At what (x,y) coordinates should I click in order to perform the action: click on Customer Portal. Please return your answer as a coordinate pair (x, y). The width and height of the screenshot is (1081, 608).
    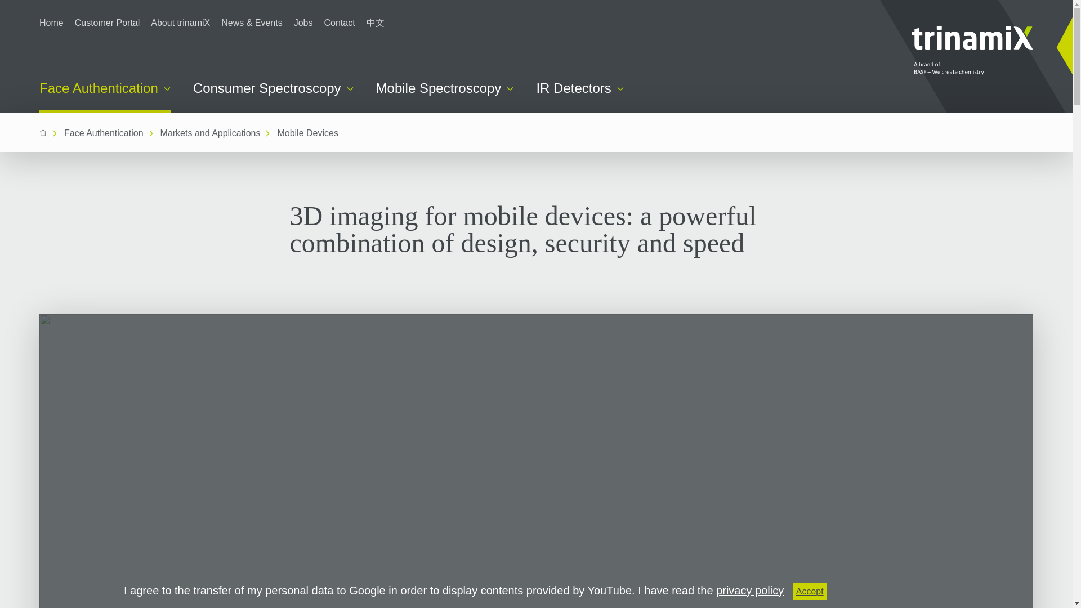
    Looking at the image, I should click on (107, 23).